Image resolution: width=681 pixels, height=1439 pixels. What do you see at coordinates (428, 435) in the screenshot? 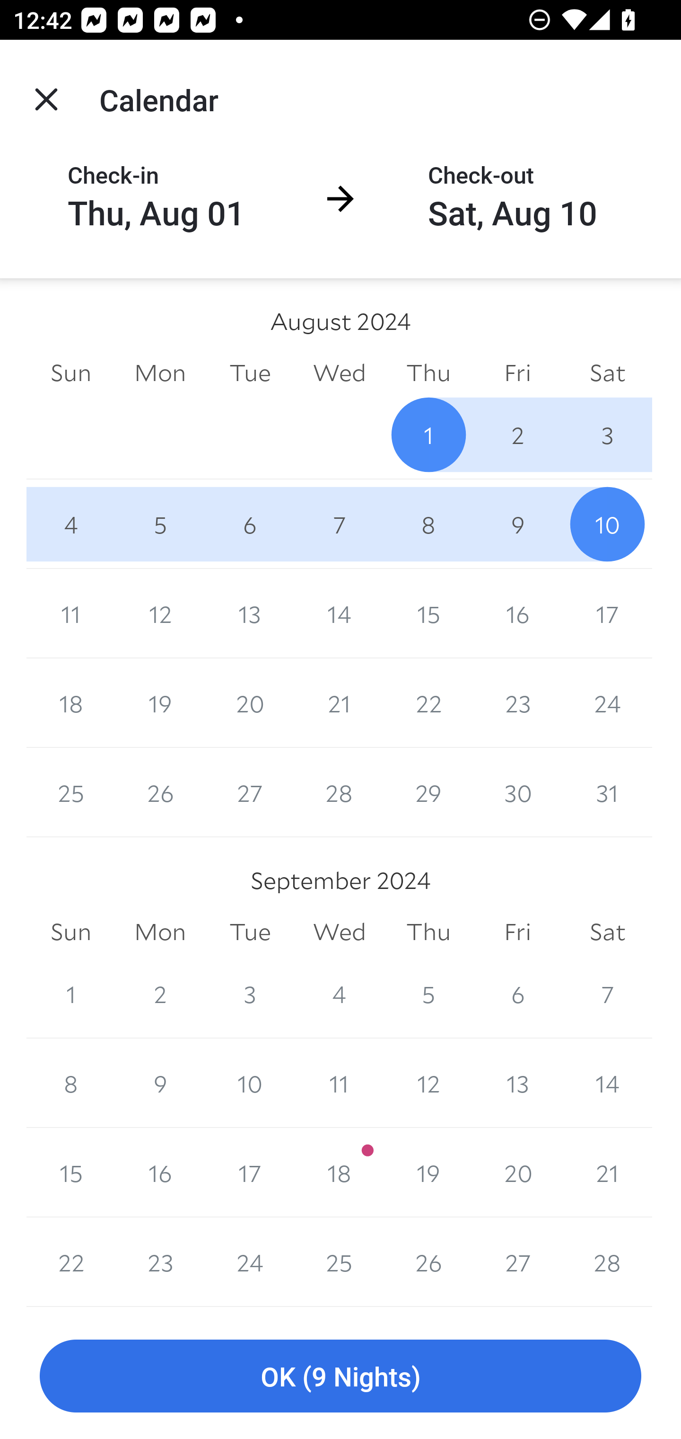
I see `1 1 August 2024` at bounding box center [428, 435].